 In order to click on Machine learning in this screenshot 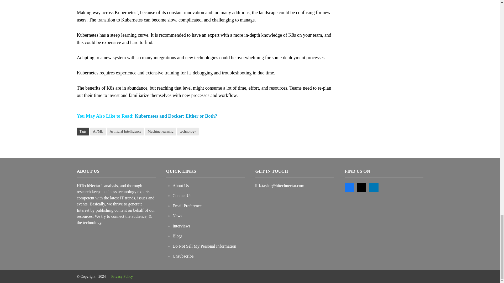, I will do `click(160, 132)`.